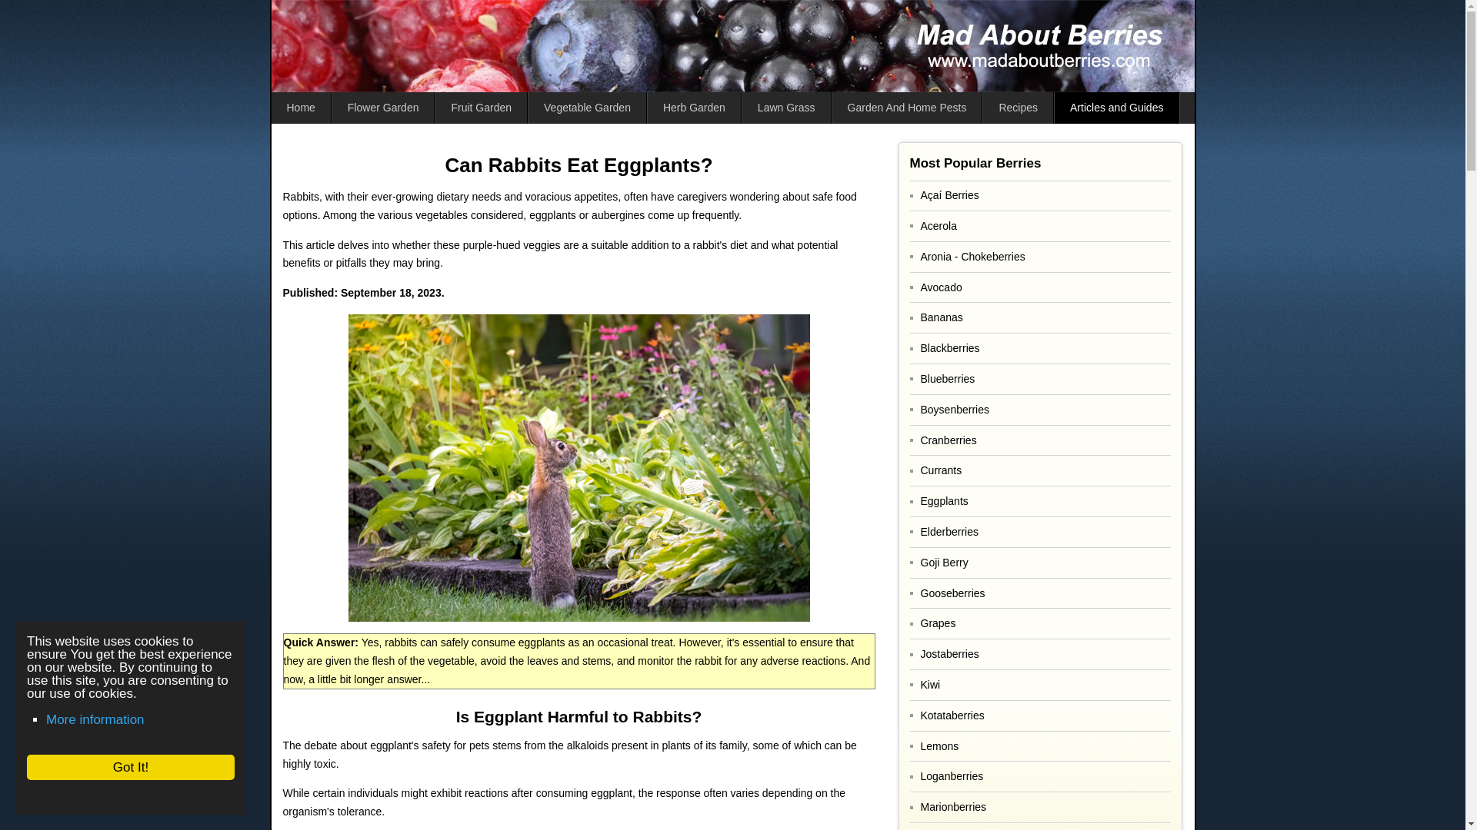  I want to click on Gooseberries, so click(1040, 593).